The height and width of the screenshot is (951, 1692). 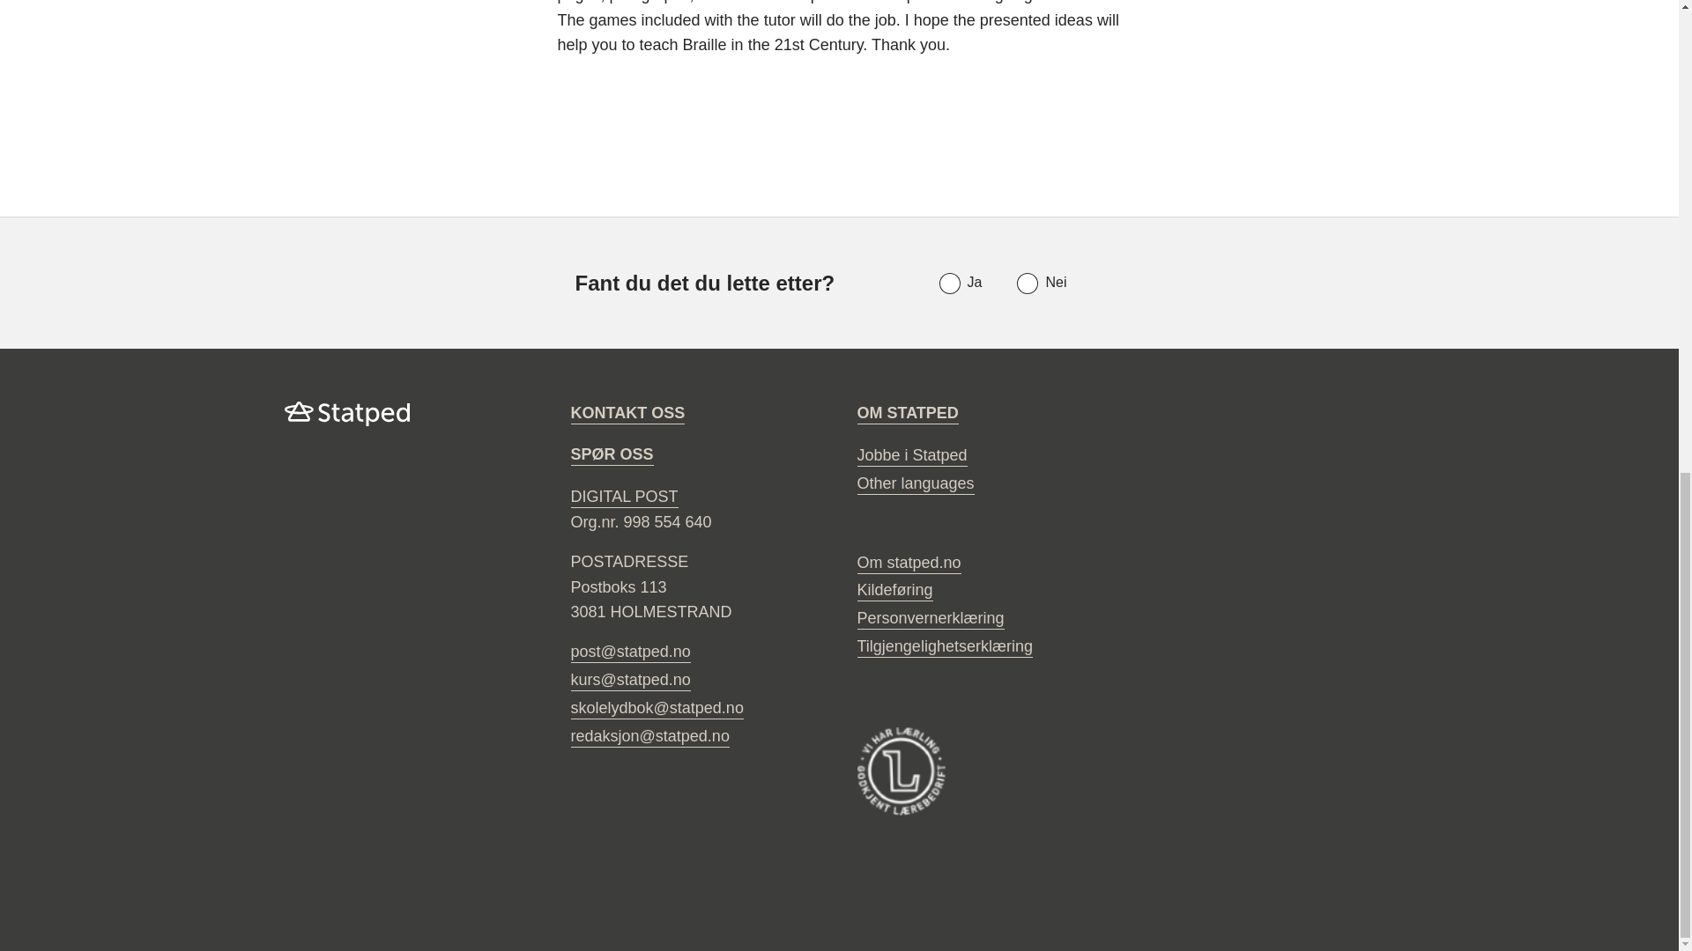 I want to click on DIGITAL POST, so click(x=624, y=498).